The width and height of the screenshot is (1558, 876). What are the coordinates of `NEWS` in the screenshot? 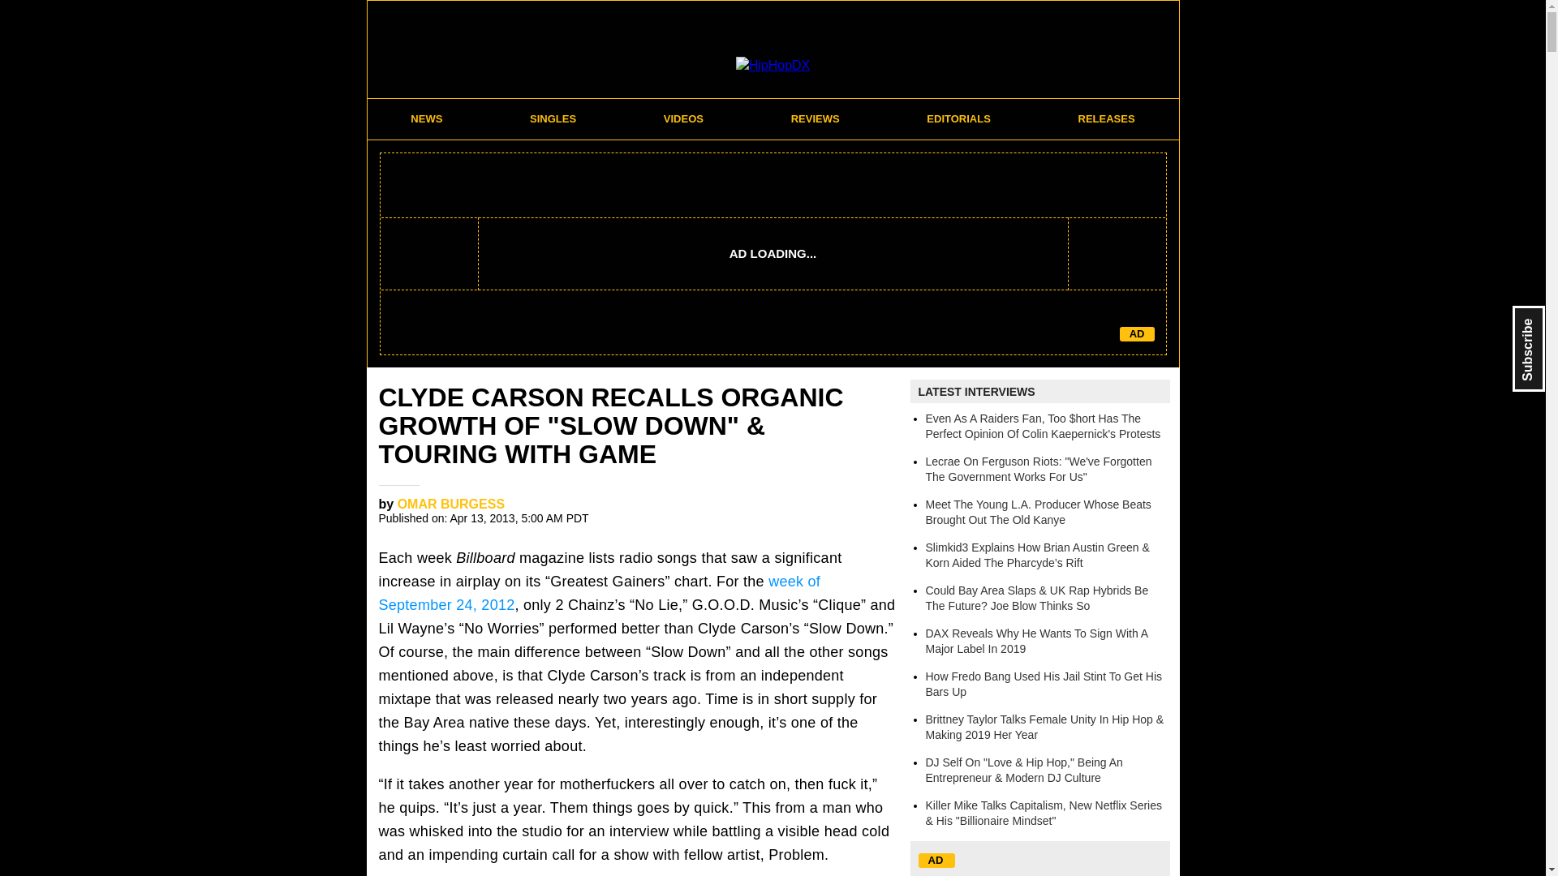 It's located at (426, 118).